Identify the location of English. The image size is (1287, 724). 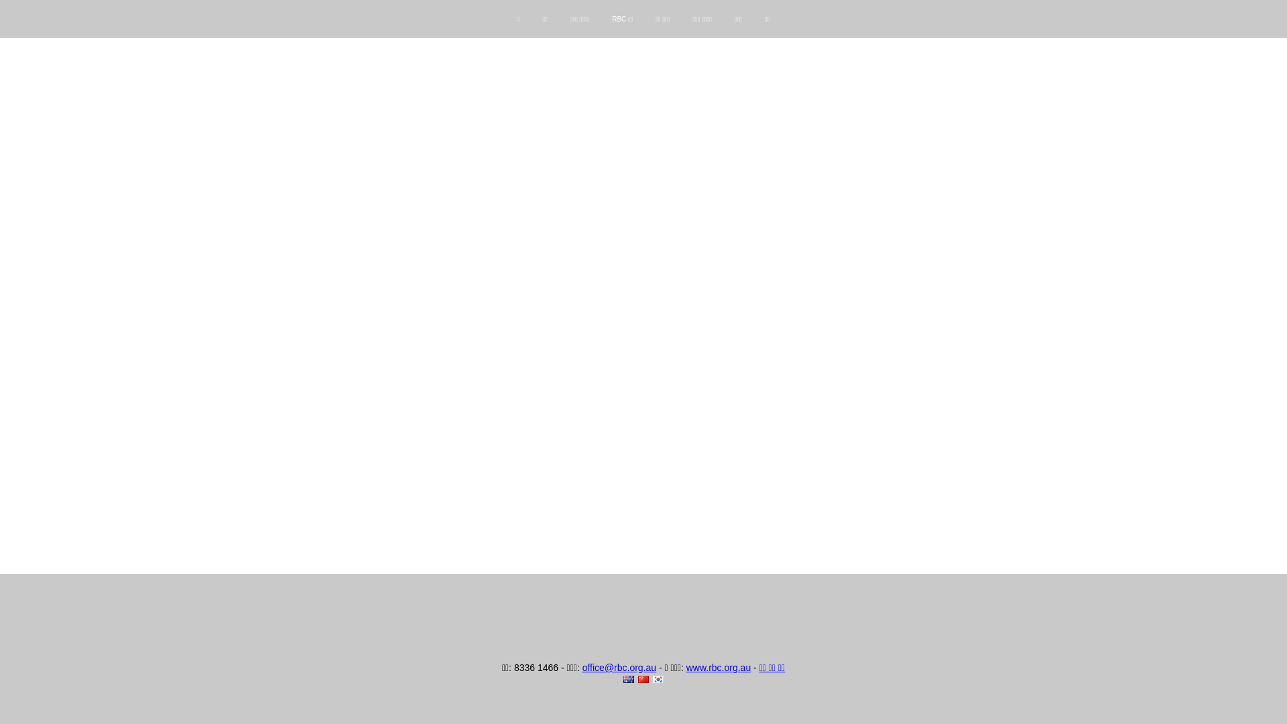
(629, 680).